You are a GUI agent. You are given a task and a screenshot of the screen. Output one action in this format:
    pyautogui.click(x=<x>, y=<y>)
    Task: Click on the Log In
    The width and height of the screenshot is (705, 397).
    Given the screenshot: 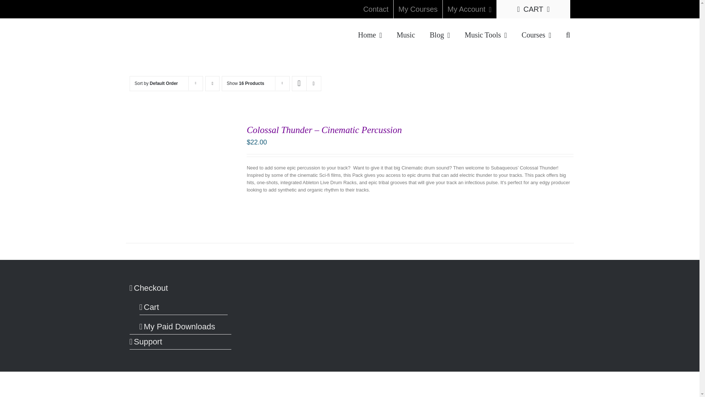 What is the action you would take?
    pyautogui.click(x=492, y=79)
    